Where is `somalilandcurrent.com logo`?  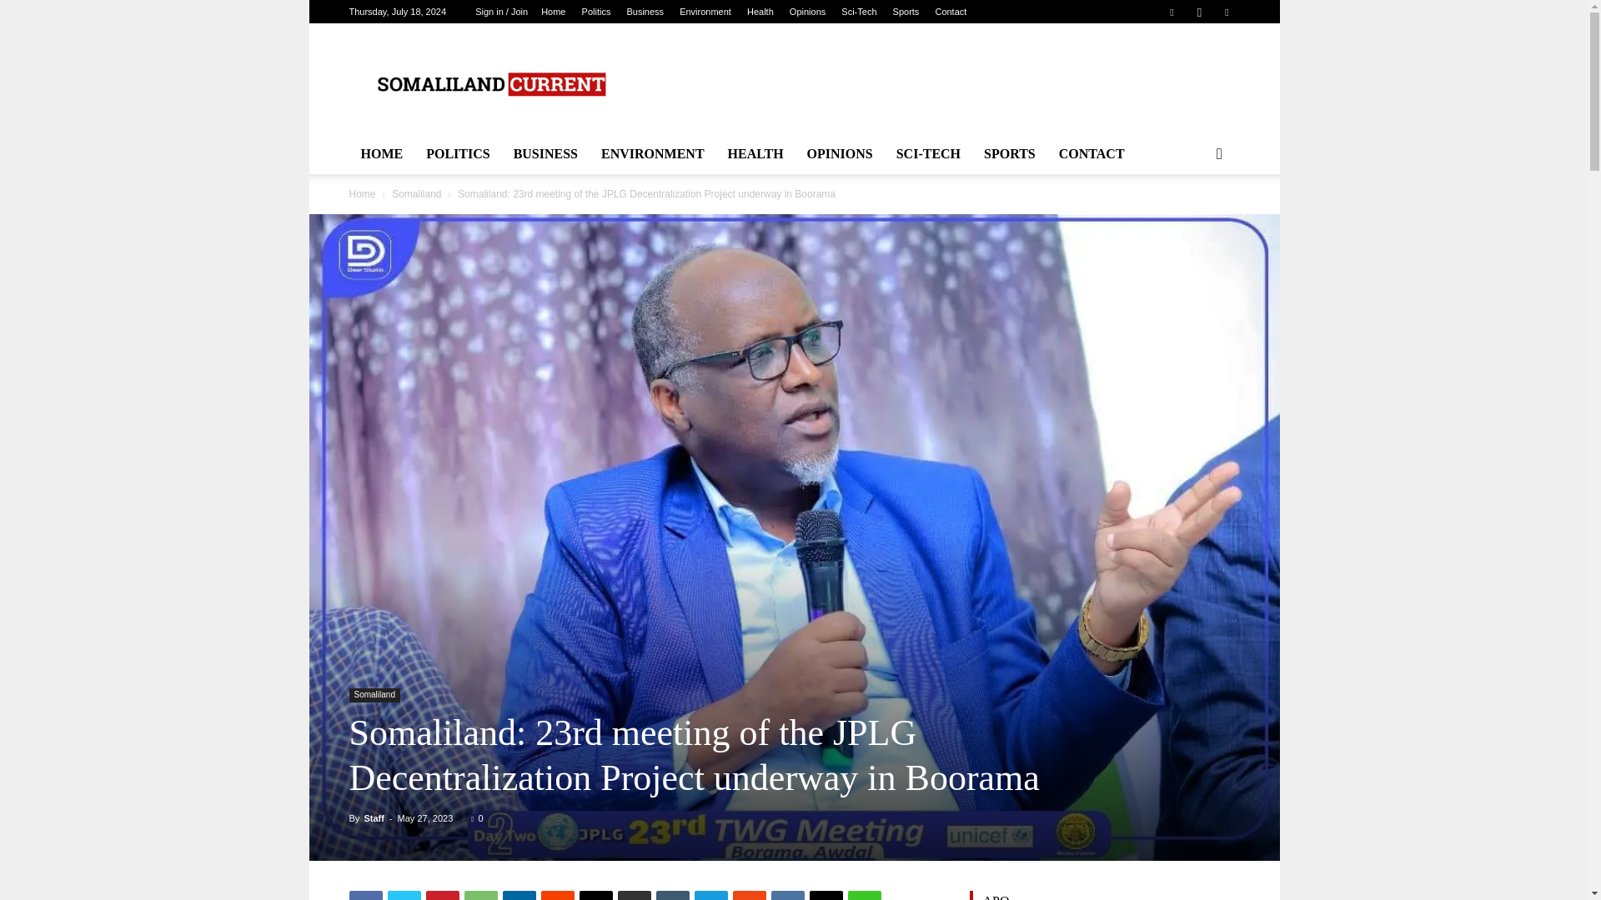 somalilandcurrent.com logo is located at coordinates (489, 84).